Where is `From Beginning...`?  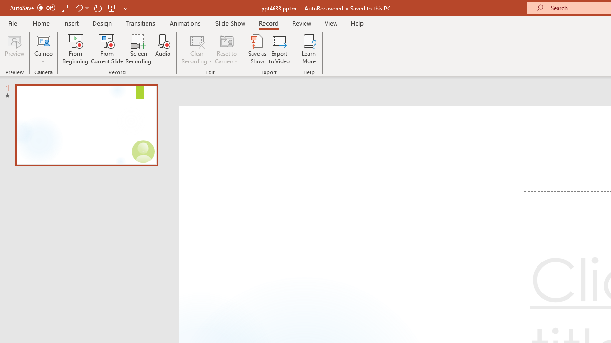
From Beginning... is located at coordinates (75, 49).